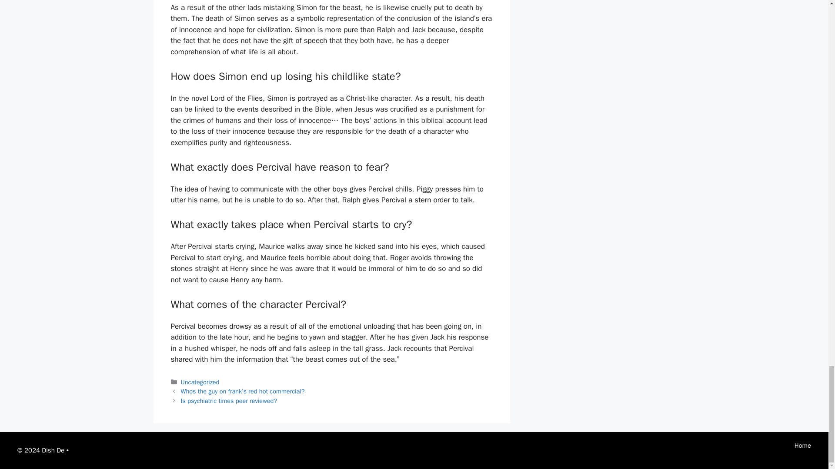 The image size is (835, 469). What do you see at coordinates (229, 400) in the screenshot?
I see `Next` at bounding box center [229, 400].